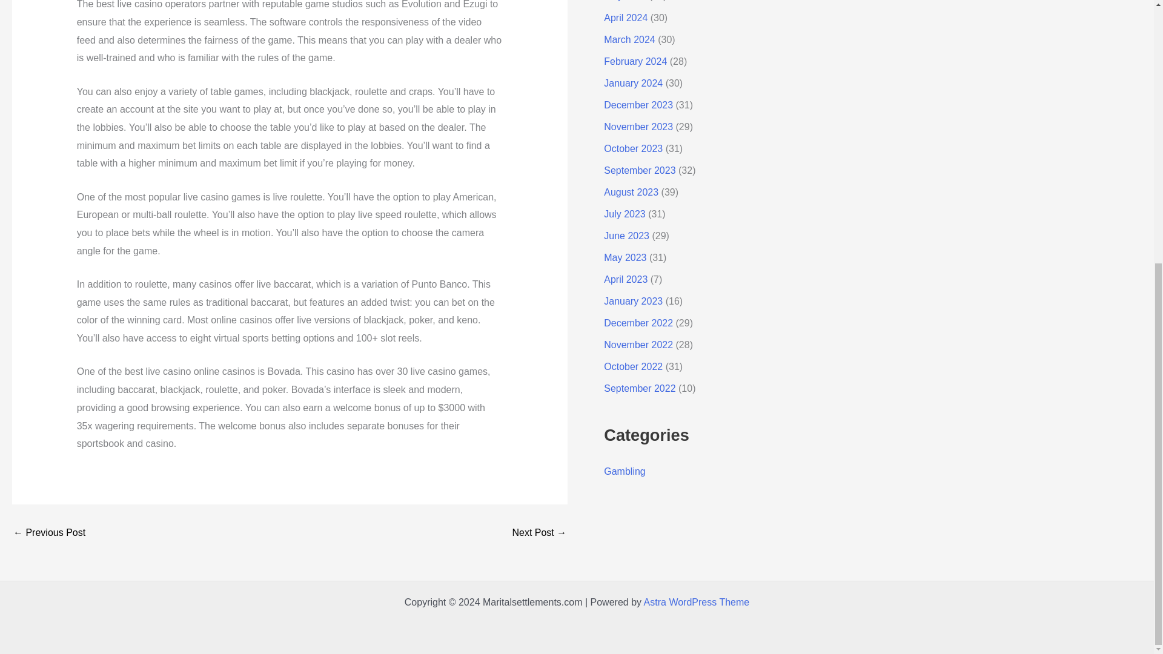  What do you see at coordinates (638, 127) in the screenshot?
I see `November 2023` at bounding box center [638, 127].